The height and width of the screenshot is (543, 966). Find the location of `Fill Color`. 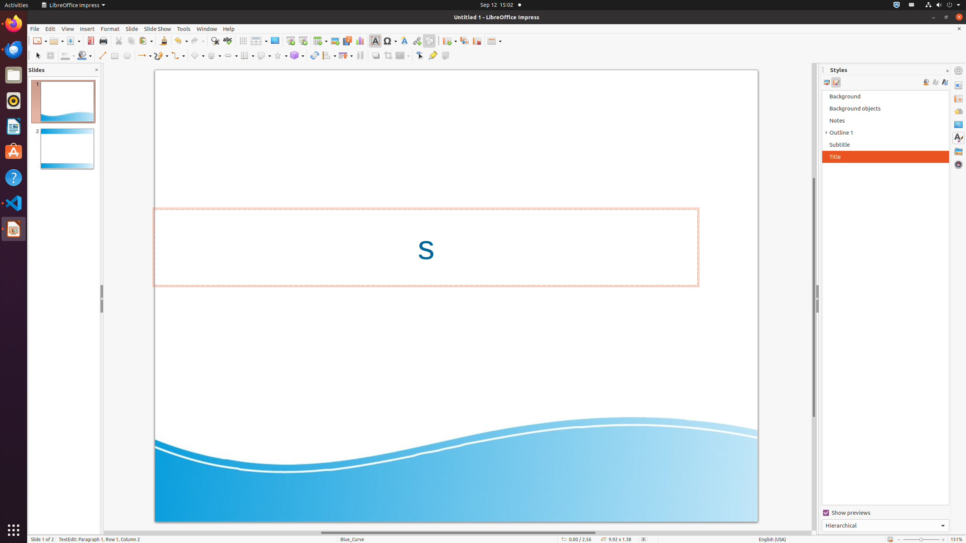

Fill Color is located at coordinates (85, 56).